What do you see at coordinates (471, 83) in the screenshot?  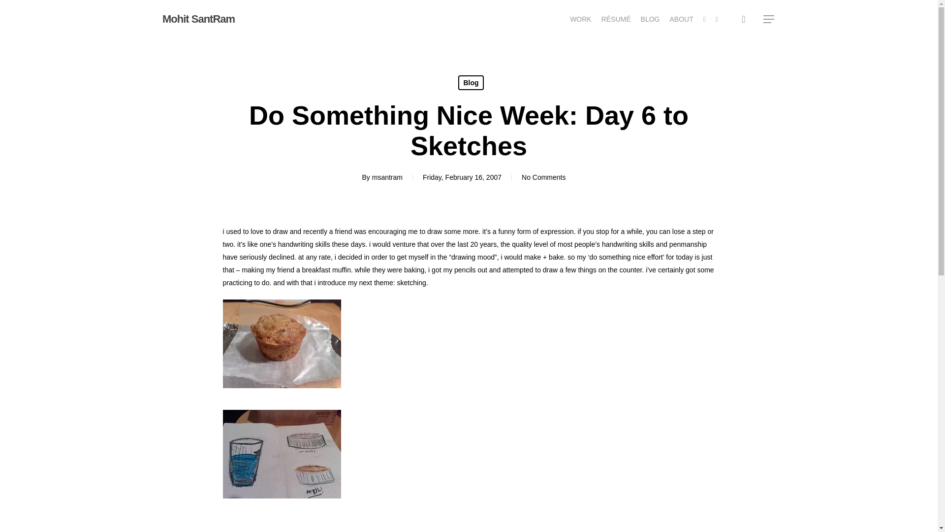 I see `Blog` at bounding box center [471, 83].